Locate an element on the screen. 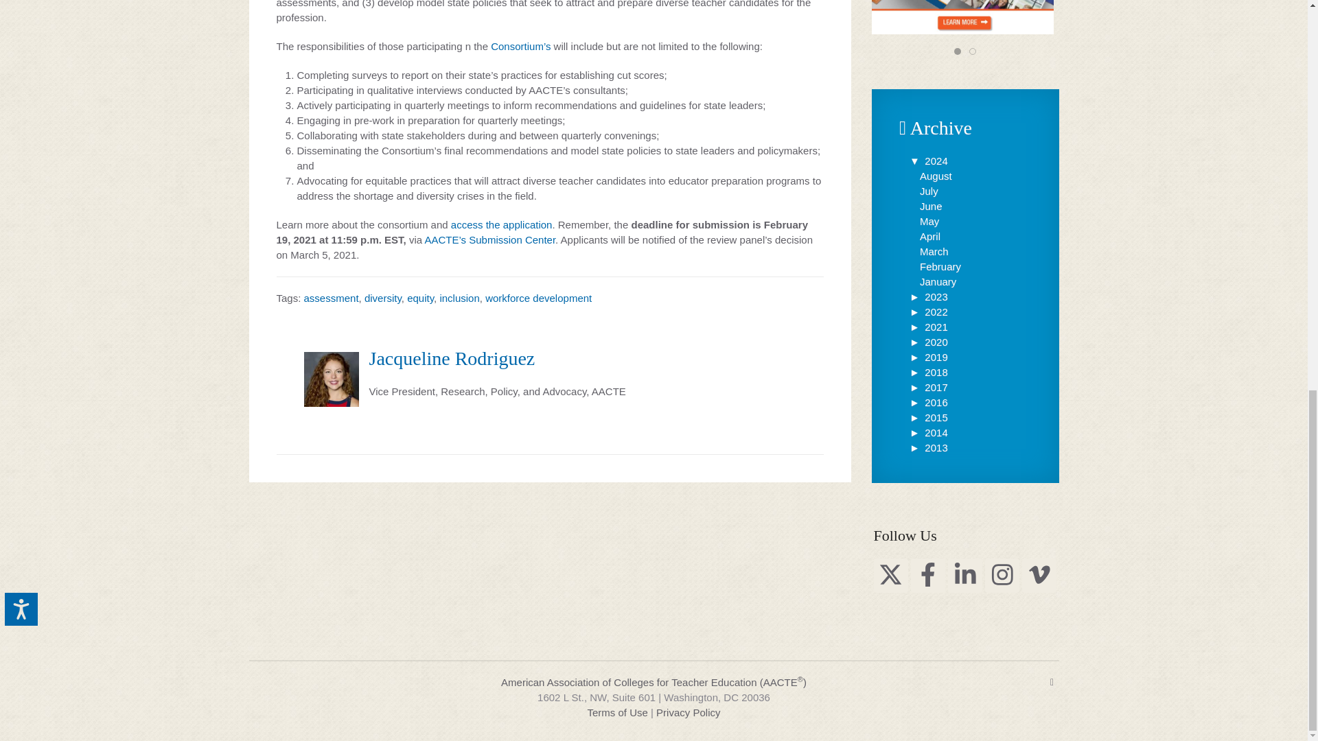 The width and height of the screenshot is (1318, 741). inclusion is located at coordinates (459, 298).